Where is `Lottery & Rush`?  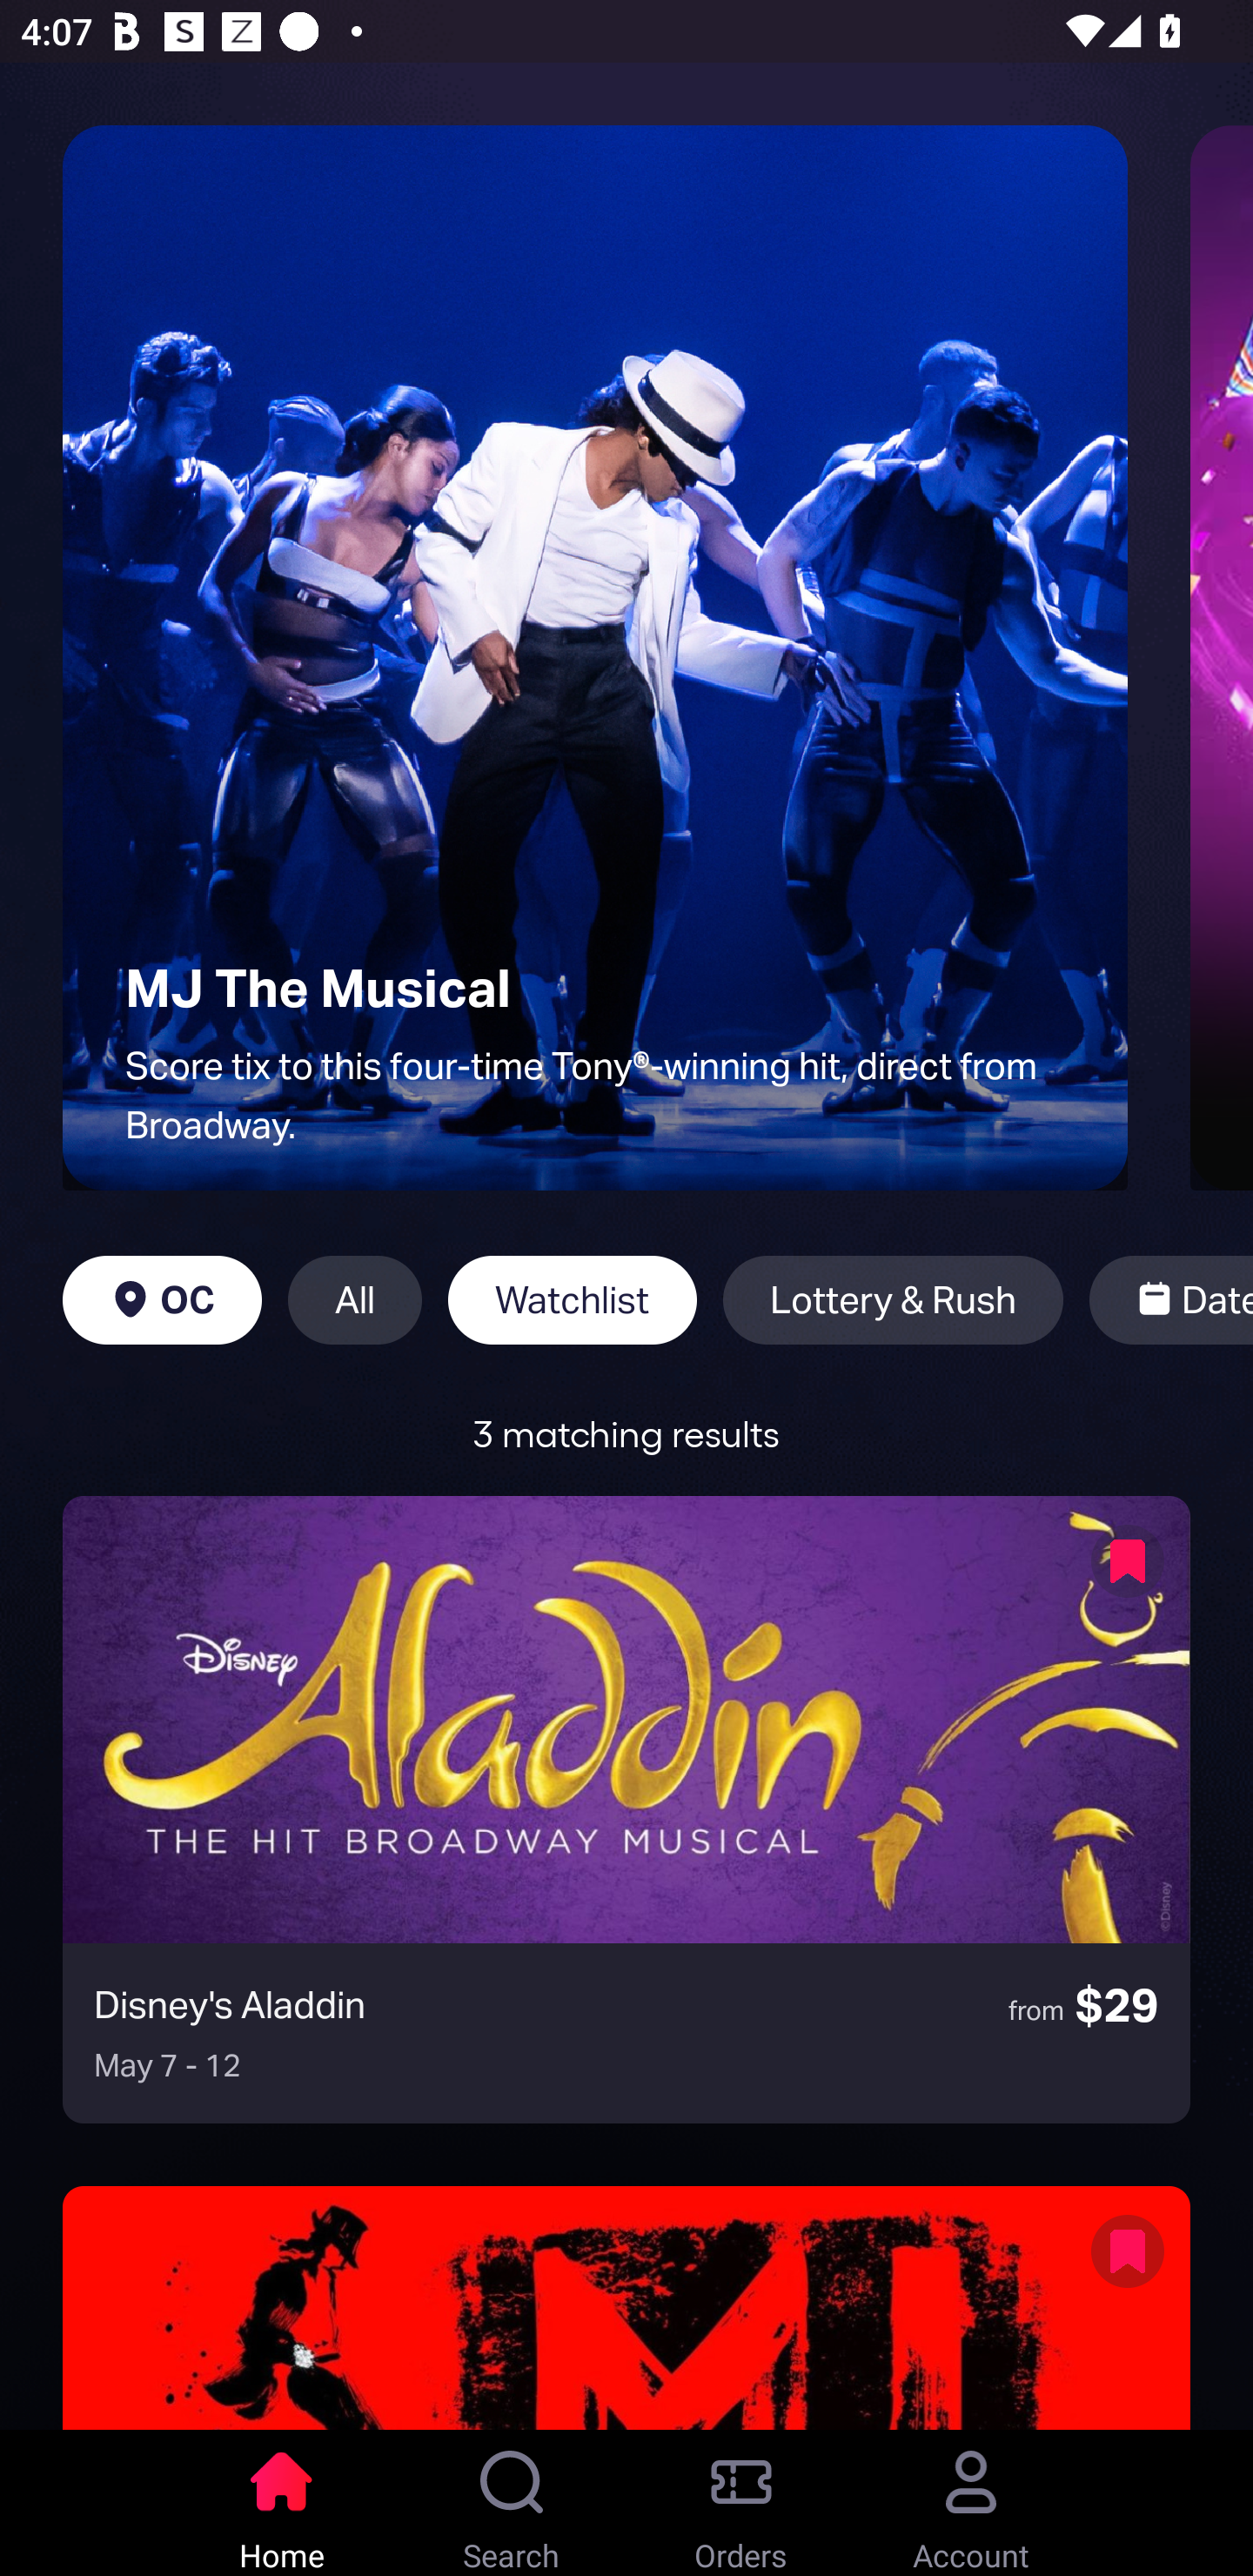 Lottery & Rush is located at coordinates (893, 1300).